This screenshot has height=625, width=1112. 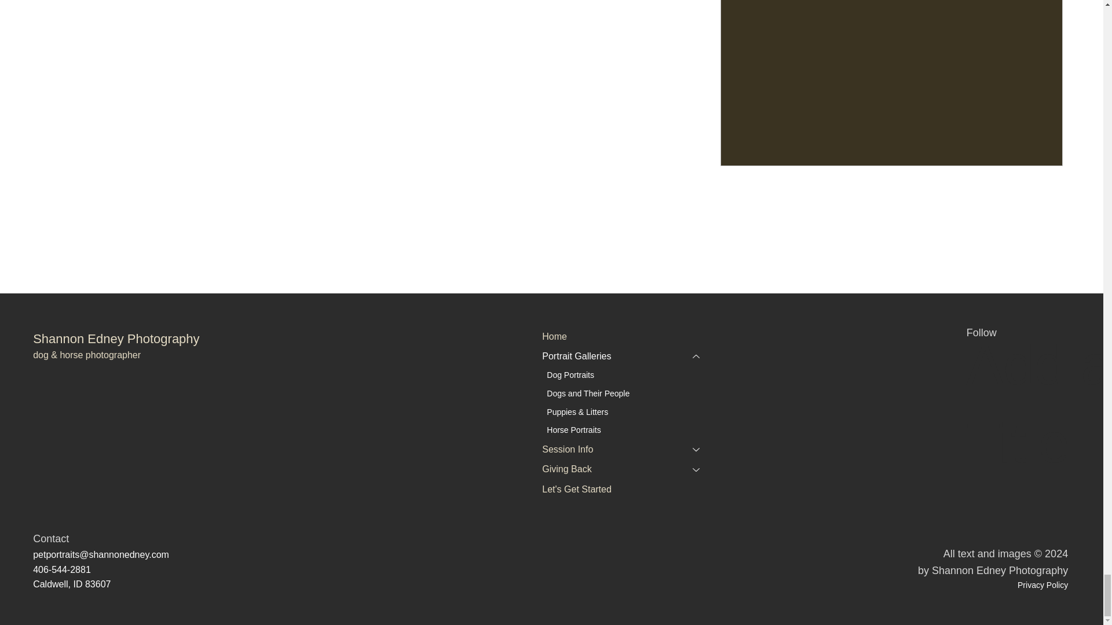 I want to click on Let's Get Started, so click(x=627, y=490).